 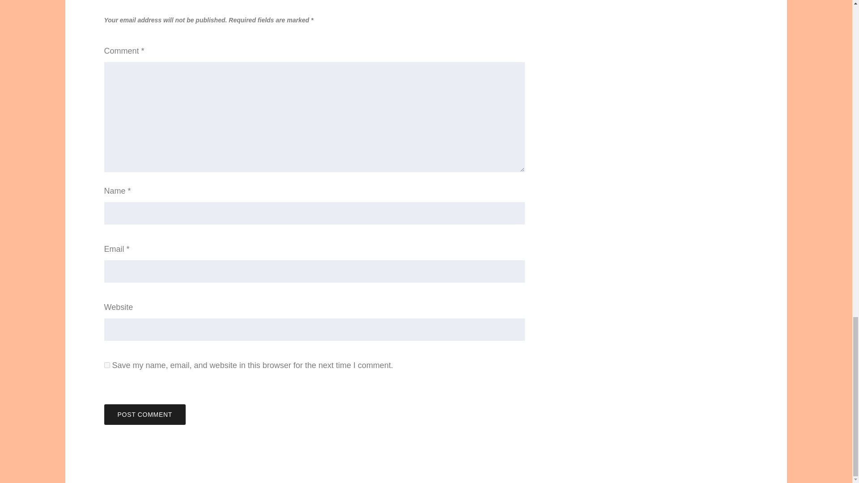 What do you see at coordinates (145, 414) in the screenshot?
I see `Post Comment` at bounding box center [145, 414].